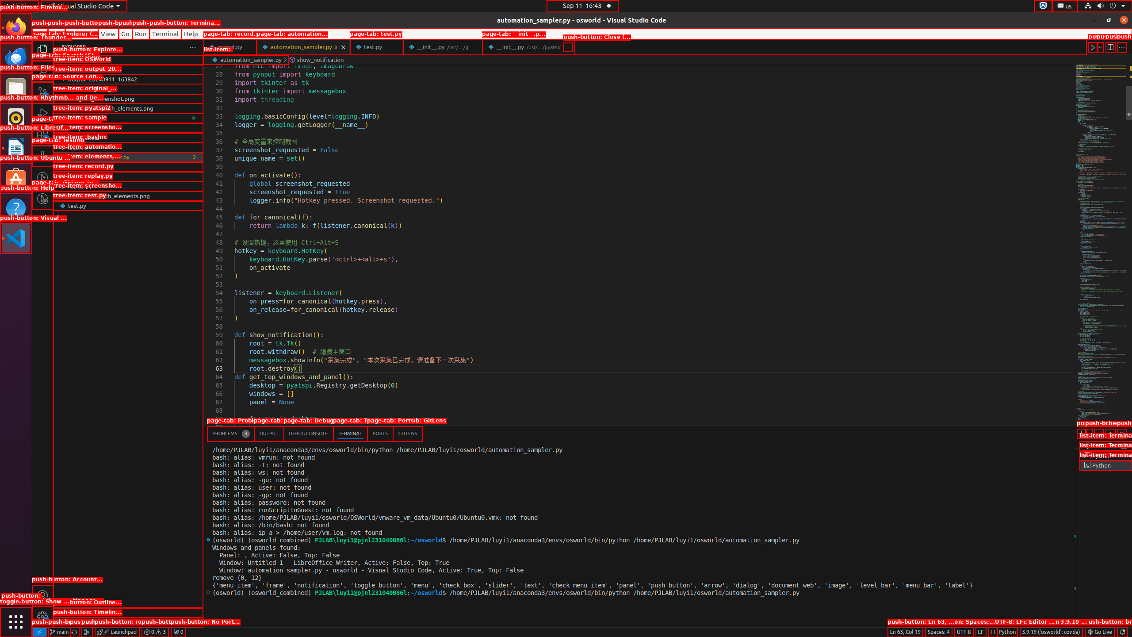 The width and height of the screenshot is (1132, 637). Describe the element at coordinates (128, 186) in the screenshot. I see `replay.py` at that location.